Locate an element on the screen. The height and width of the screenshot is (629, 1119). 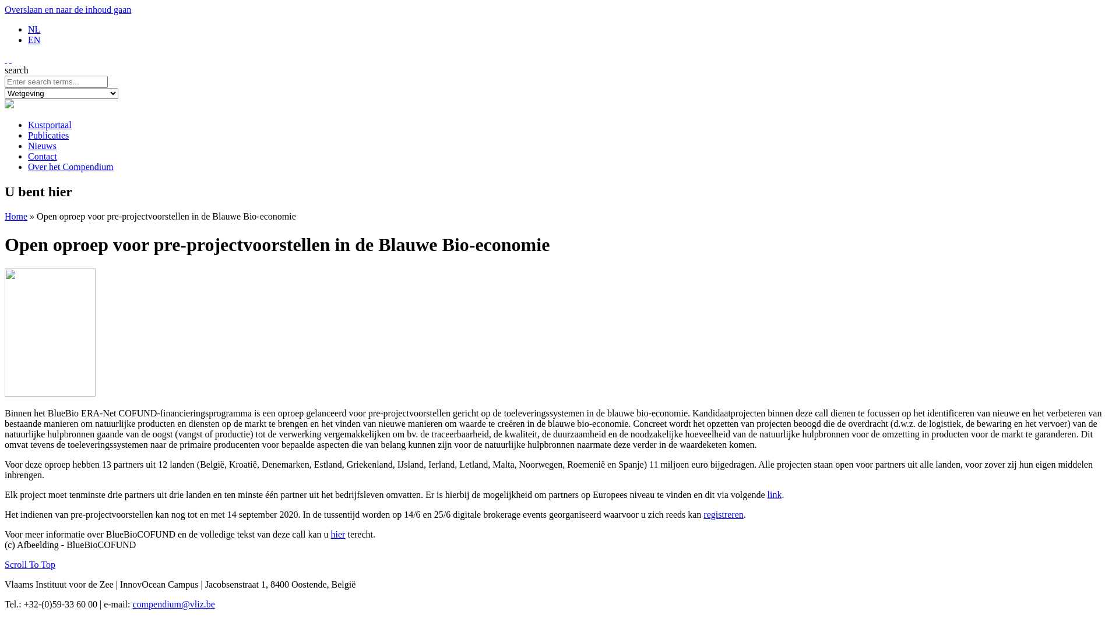
compendium@vliz.be is located at coordinates (174, 605).